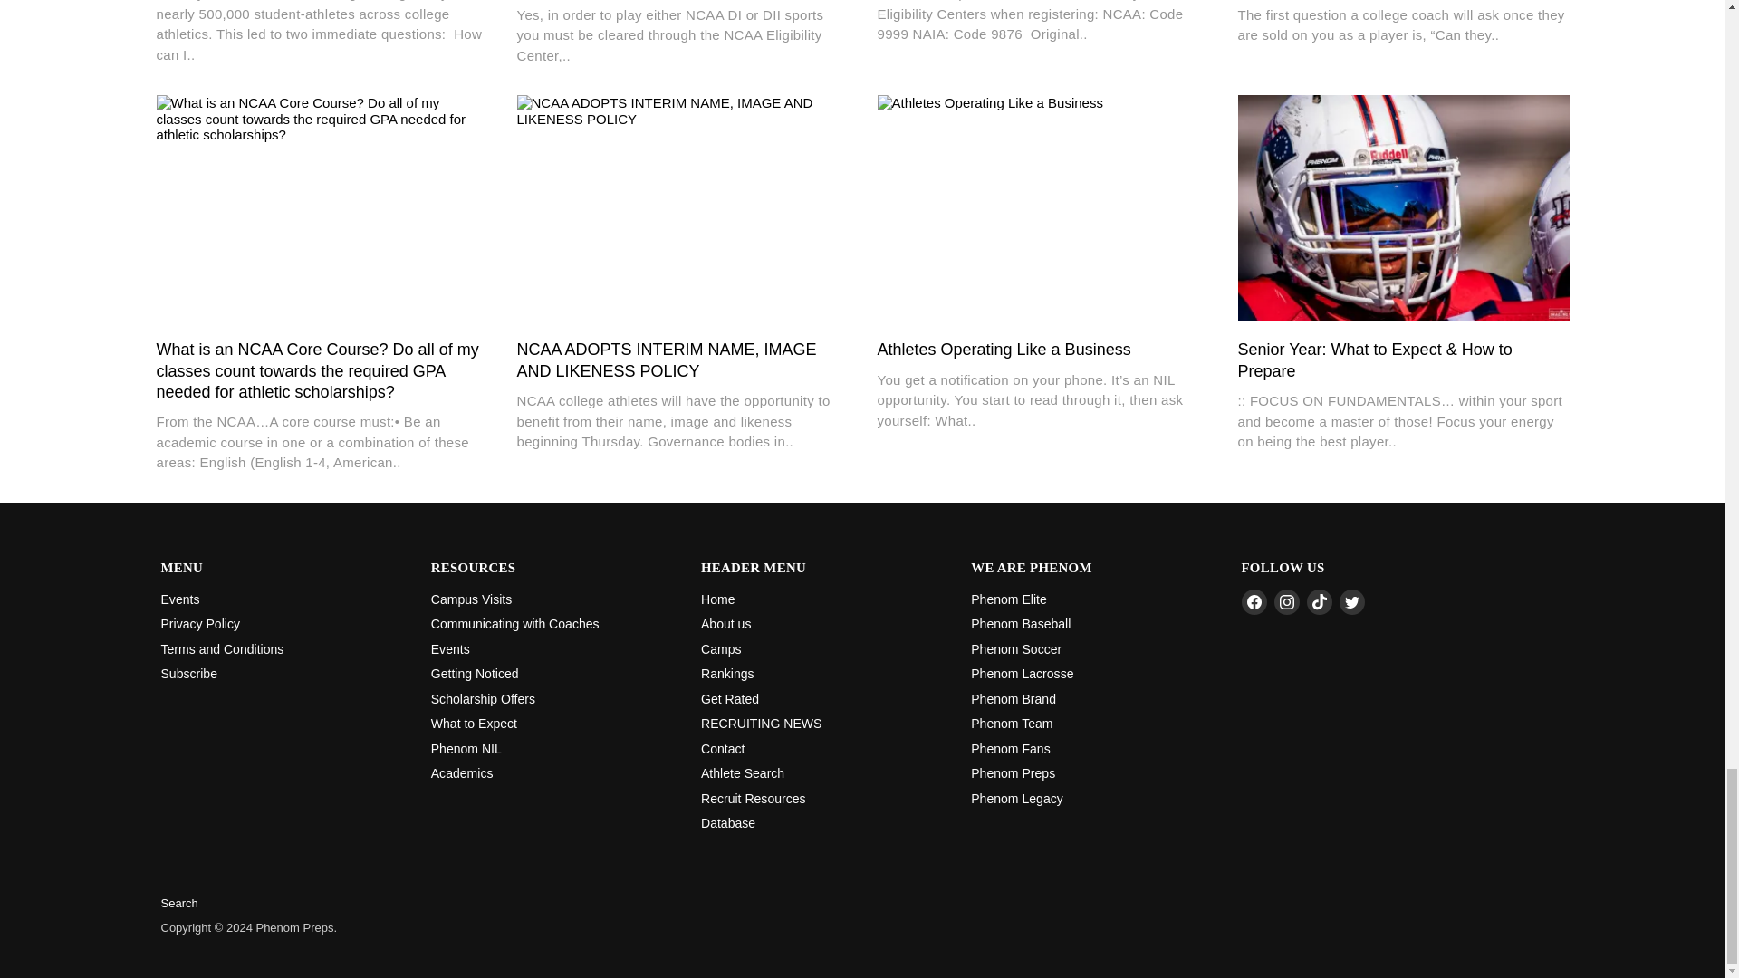  I want to click on TikTok, so click(1319, 602).